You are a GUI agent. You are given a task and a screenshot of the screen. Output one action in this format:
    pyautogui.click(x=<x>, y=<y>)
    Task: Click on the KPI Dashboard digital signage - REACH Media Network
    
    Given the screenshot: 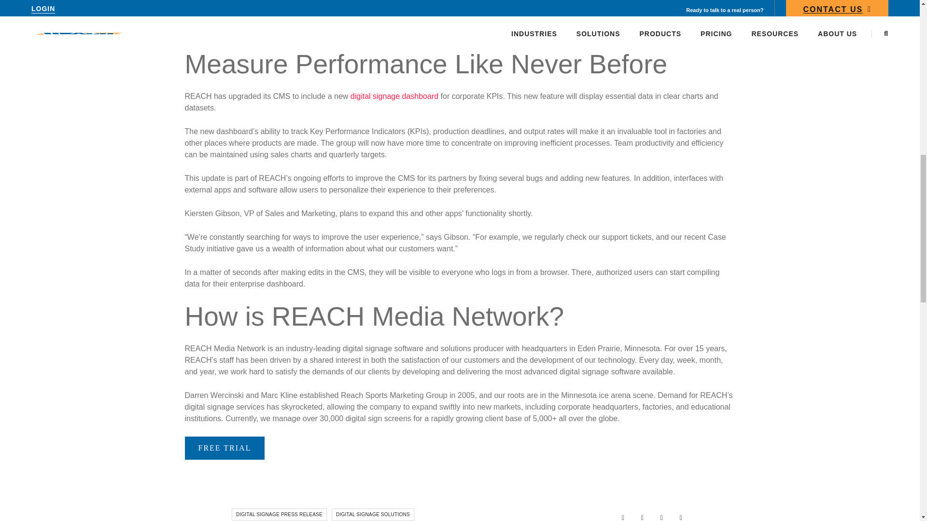 What is the action you would take?
    pyautogui.click(x=460, y=14)
    